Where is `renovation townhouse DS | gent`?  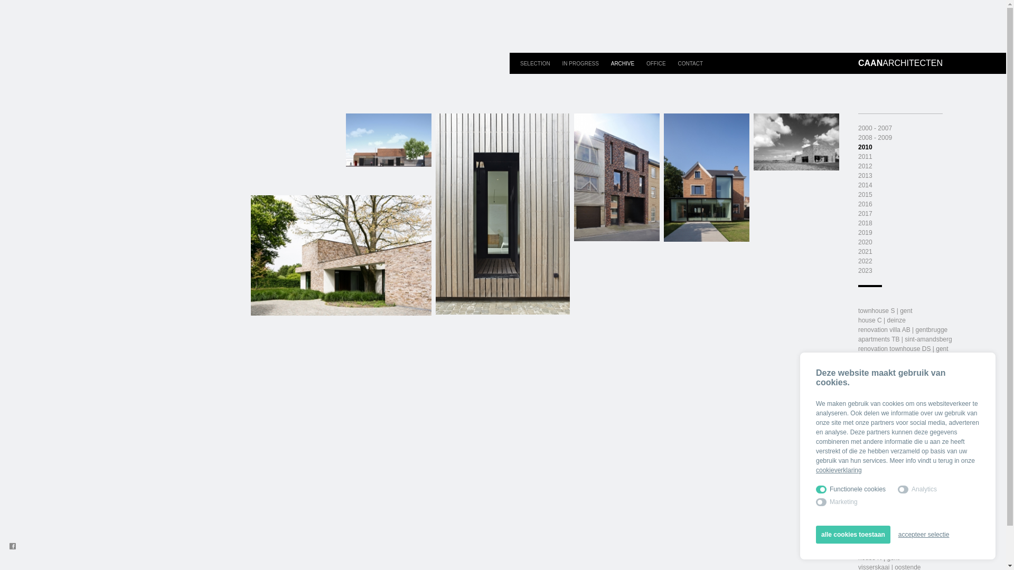 renovation townhouse DS | gent is located at coordinates (903, 349).